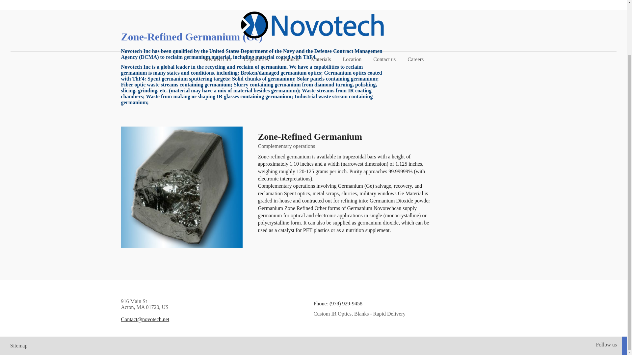 Image resolution: width=632 pixels, height=355 pixels. I want to click on Location, so click(352, 3).